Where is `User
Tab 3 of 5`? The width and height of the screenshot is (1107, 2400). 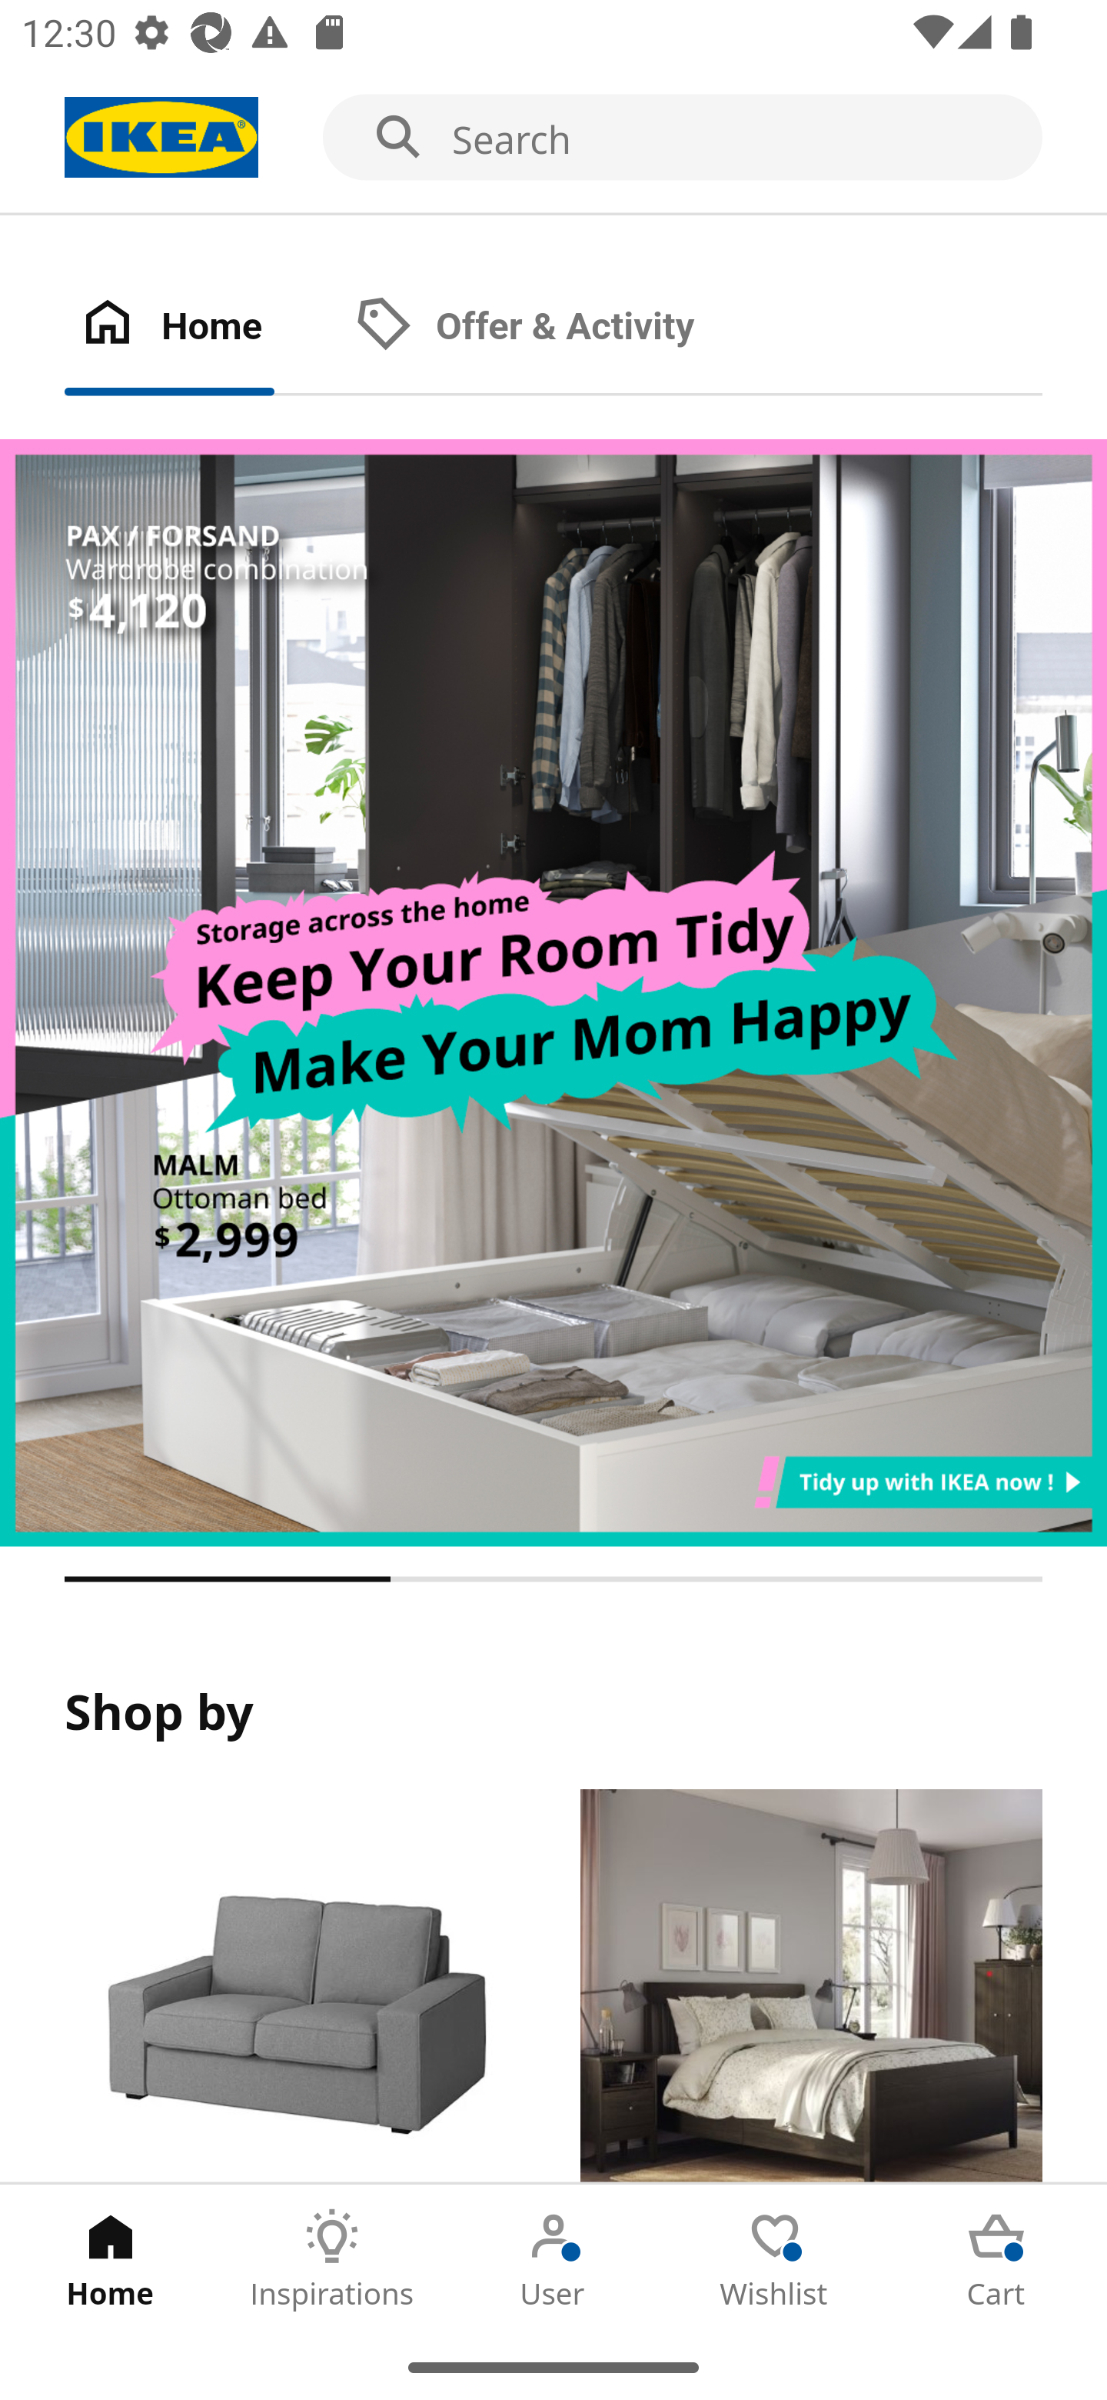
User
Tab 3 of 5 is located at coordinates (553, 2259).